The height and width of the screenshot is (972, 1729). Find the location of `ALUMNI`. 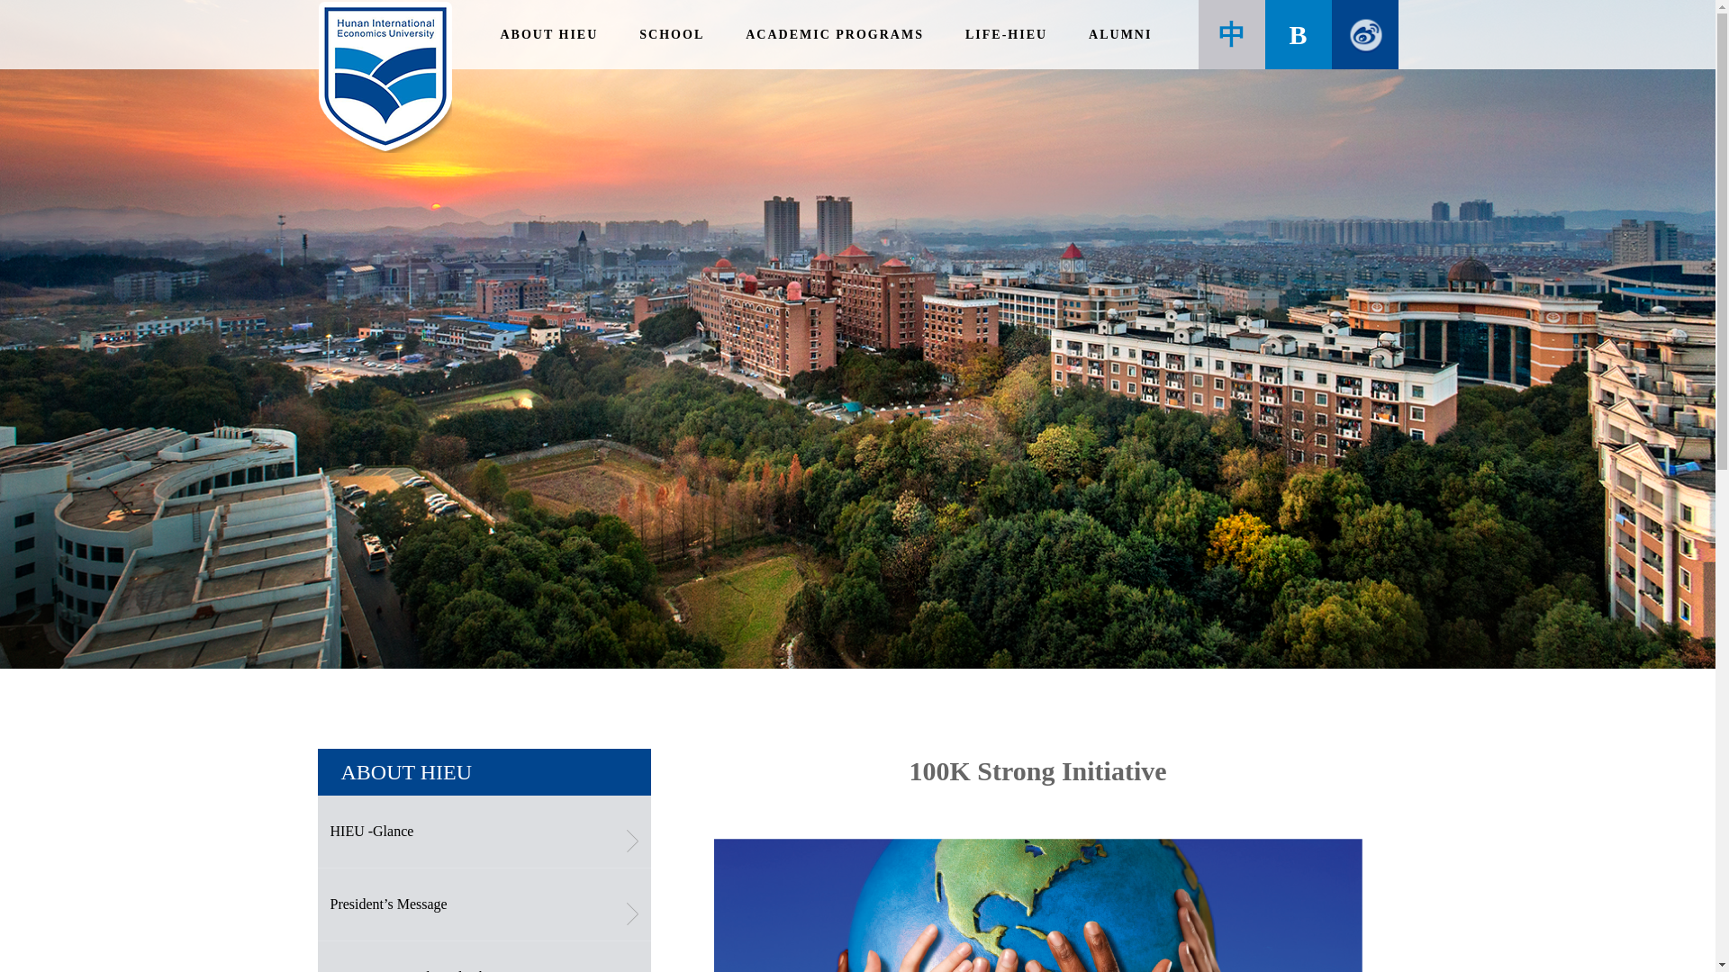

ALUMNI is located at coordinates (1120, 34).